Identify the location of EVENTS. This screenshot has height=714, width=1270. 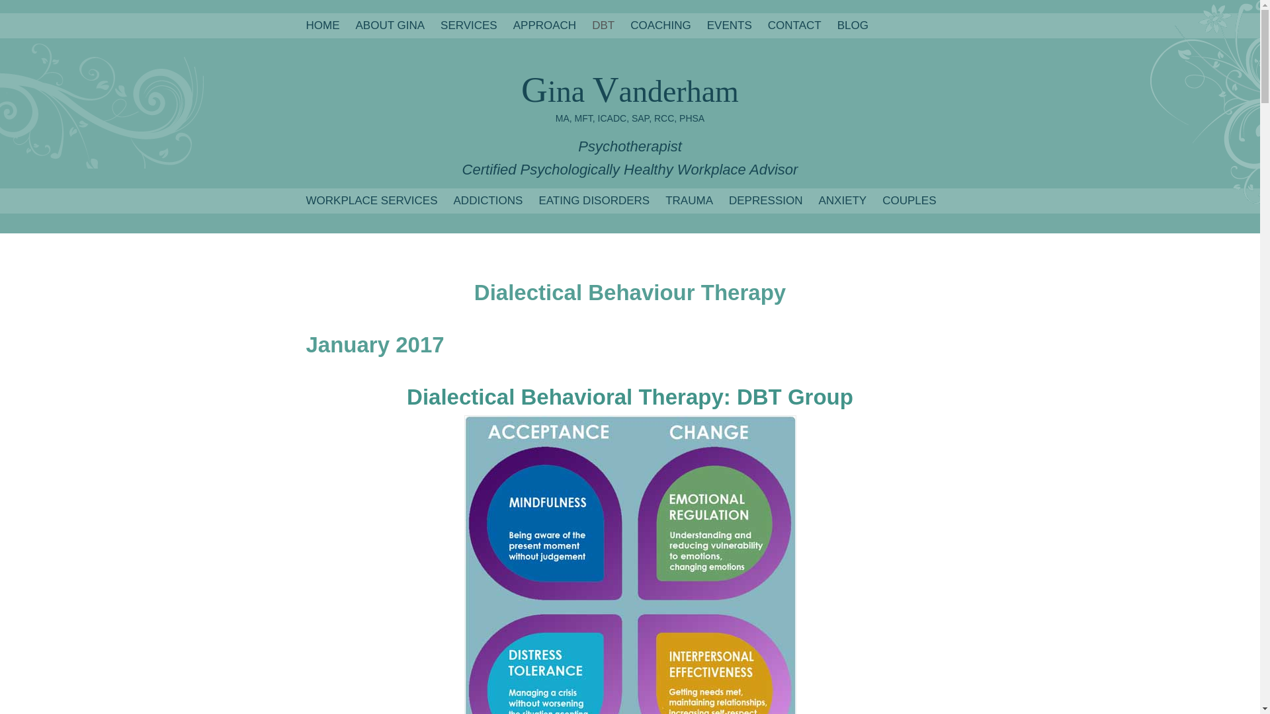
(729, 25).